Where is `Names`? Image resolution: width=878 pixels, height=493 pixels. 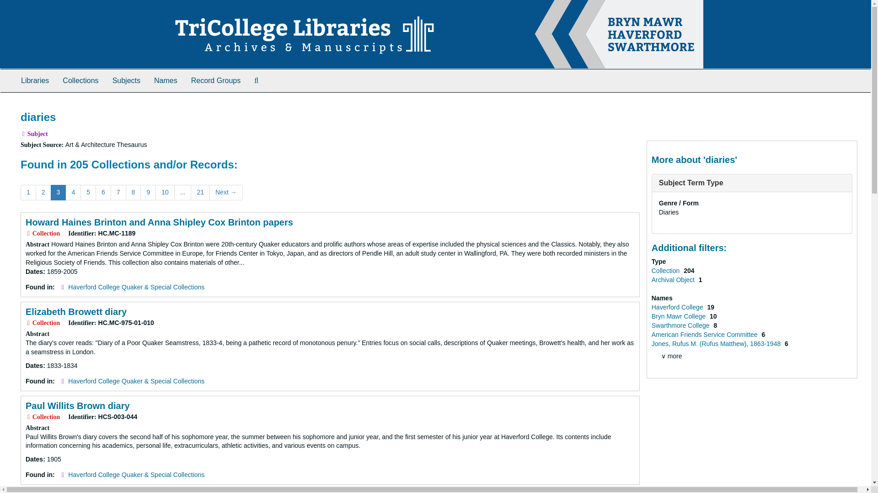
Names is located at coordinates (166, 80).